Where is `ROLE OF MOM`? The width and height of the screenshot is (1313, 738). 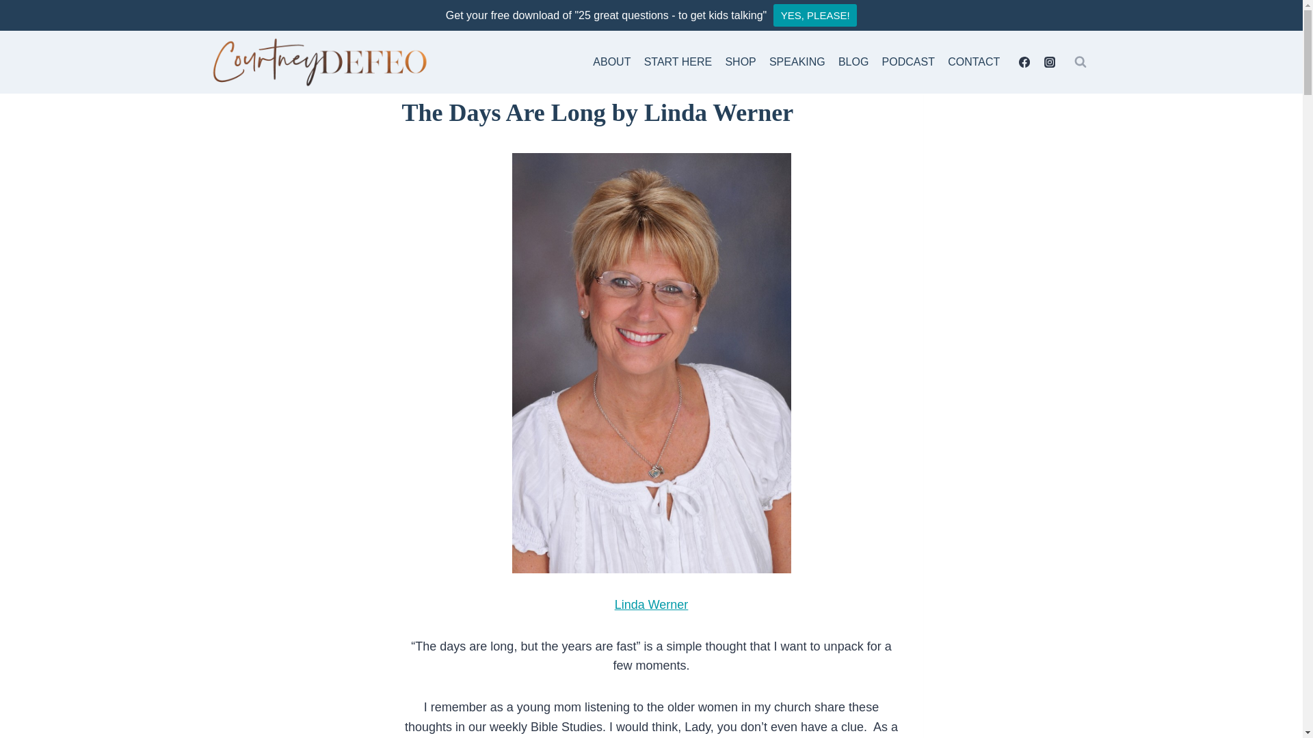
ROLE OF MOM is located at coordinates (597, 83).